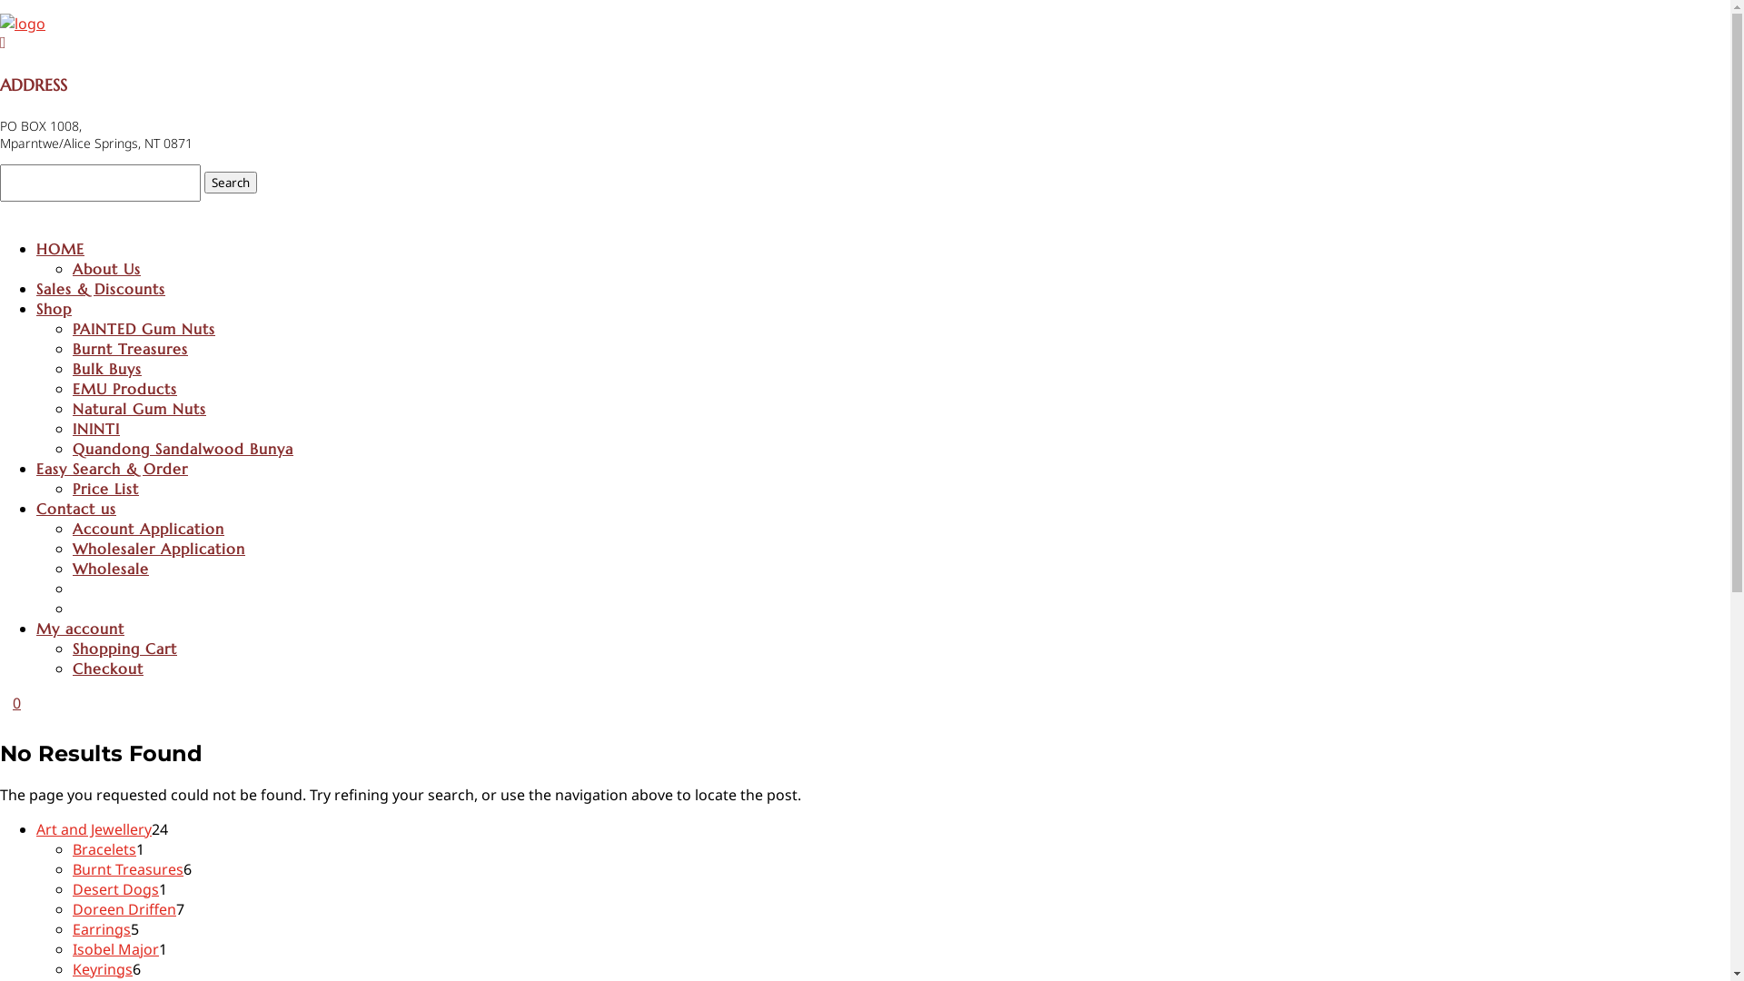 The height and width of the screenshot is (981, 1744). I want to click on Art and Jewellery, so click(94, 829).